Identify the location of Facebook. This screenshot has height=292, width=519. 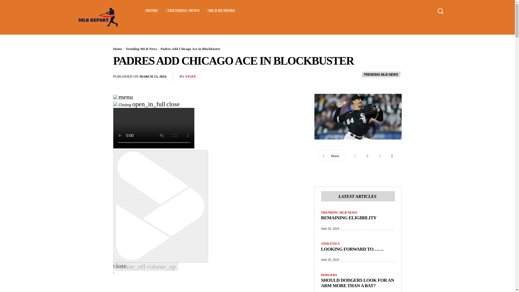
(355, 156).